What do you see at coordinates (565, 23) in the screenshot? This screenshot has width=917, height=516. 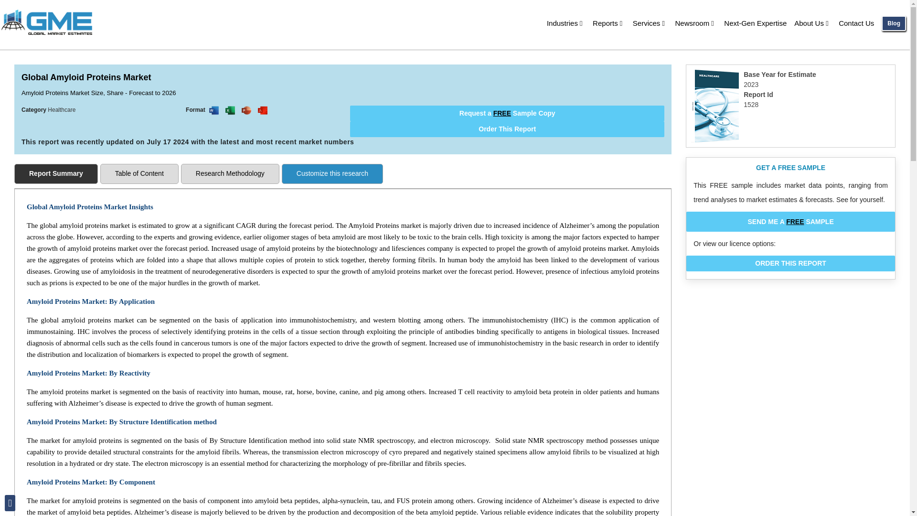 I see `Industries` at bounding box center [565, 23].